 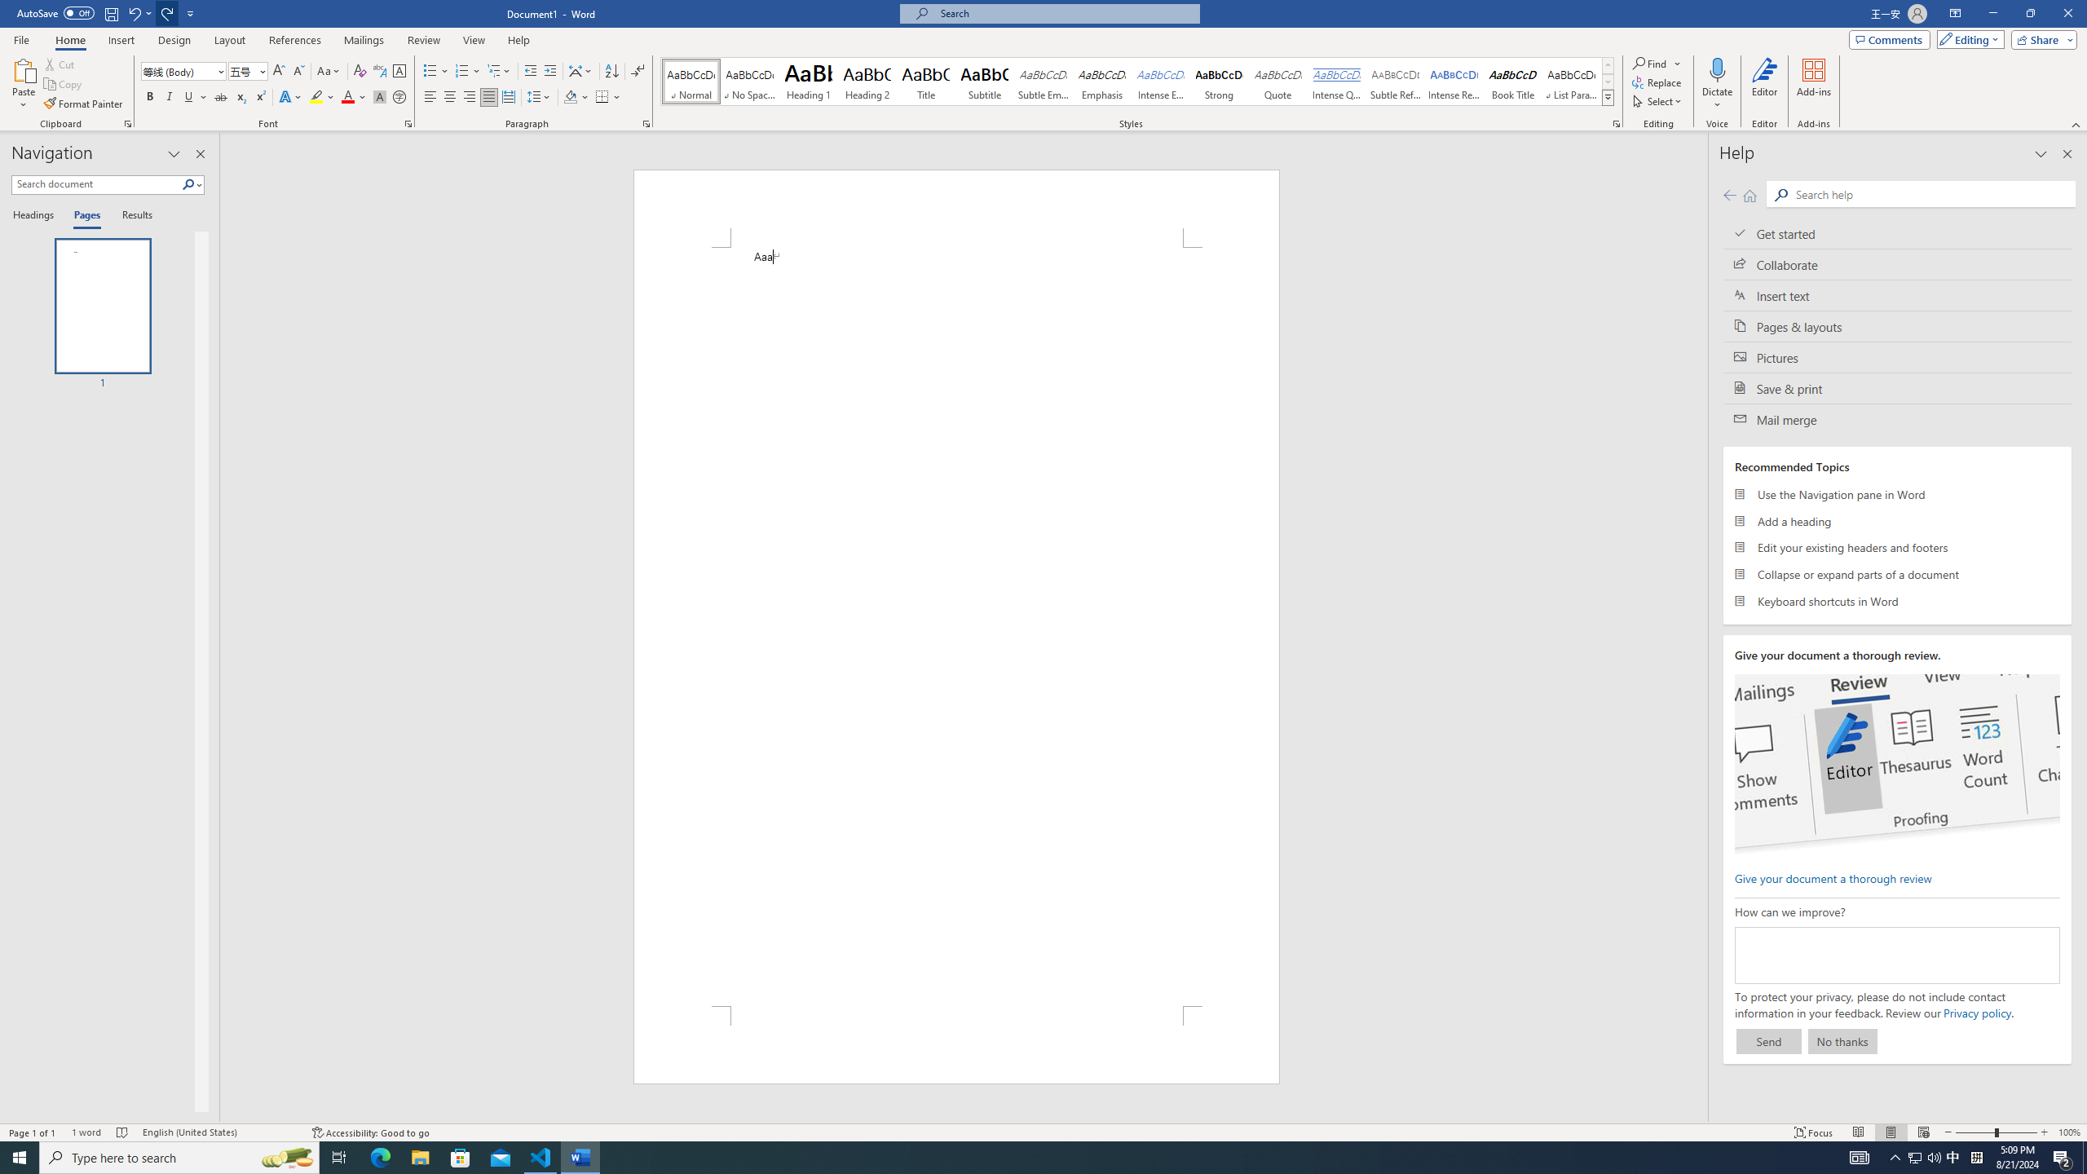 What do you see at coordinates (329, 72) in the screenshot?
I see `Change Case` at bounding box center [329, 72].